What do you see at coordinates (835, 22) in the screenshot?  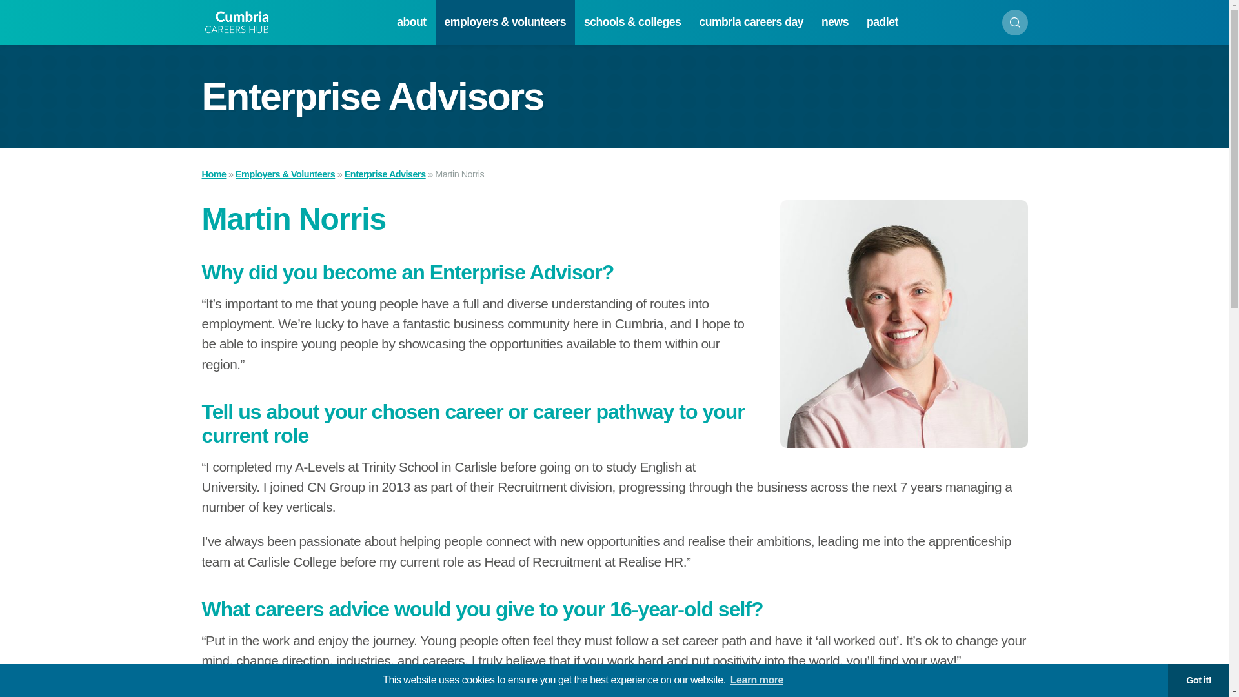 I see `news` at bounding box center [835, 22].